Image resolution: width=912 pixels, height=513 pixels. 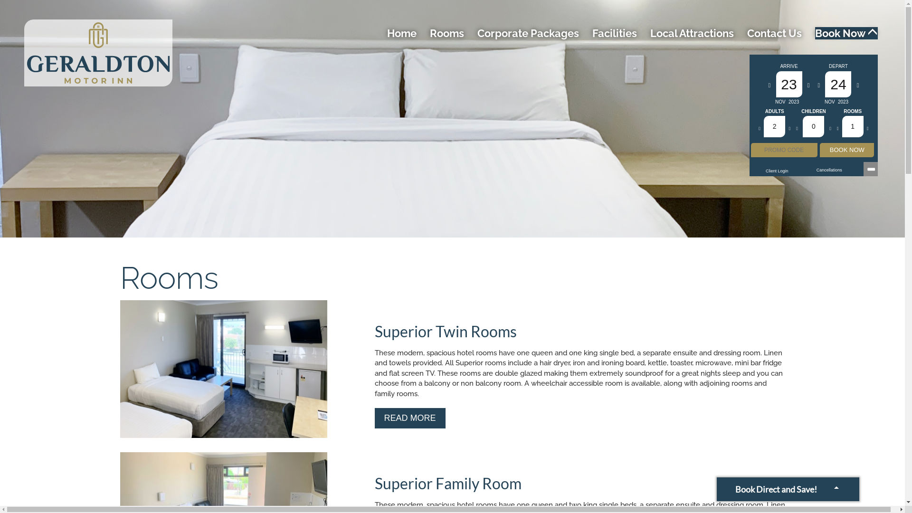 I want to click on Superior Twin Rooms, so click(x=446, y=332).